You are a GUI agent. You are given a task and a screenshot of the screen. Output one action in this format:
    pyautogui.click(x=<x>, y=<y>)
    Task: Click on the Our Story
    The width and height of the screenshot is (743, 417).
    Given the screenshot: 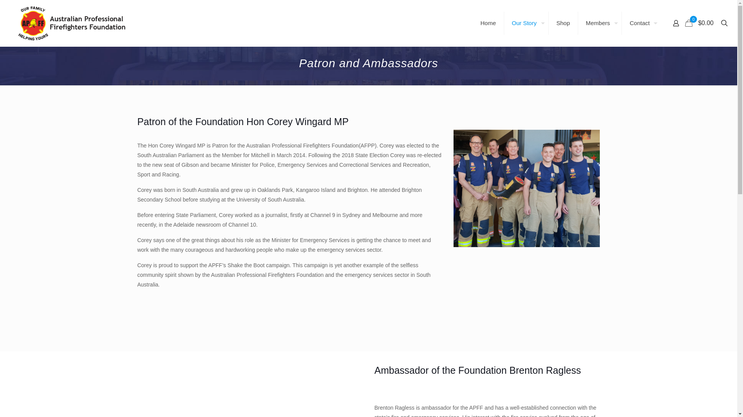 What is the action you would take?
    pyautogui.click(x=526, y=23)
    